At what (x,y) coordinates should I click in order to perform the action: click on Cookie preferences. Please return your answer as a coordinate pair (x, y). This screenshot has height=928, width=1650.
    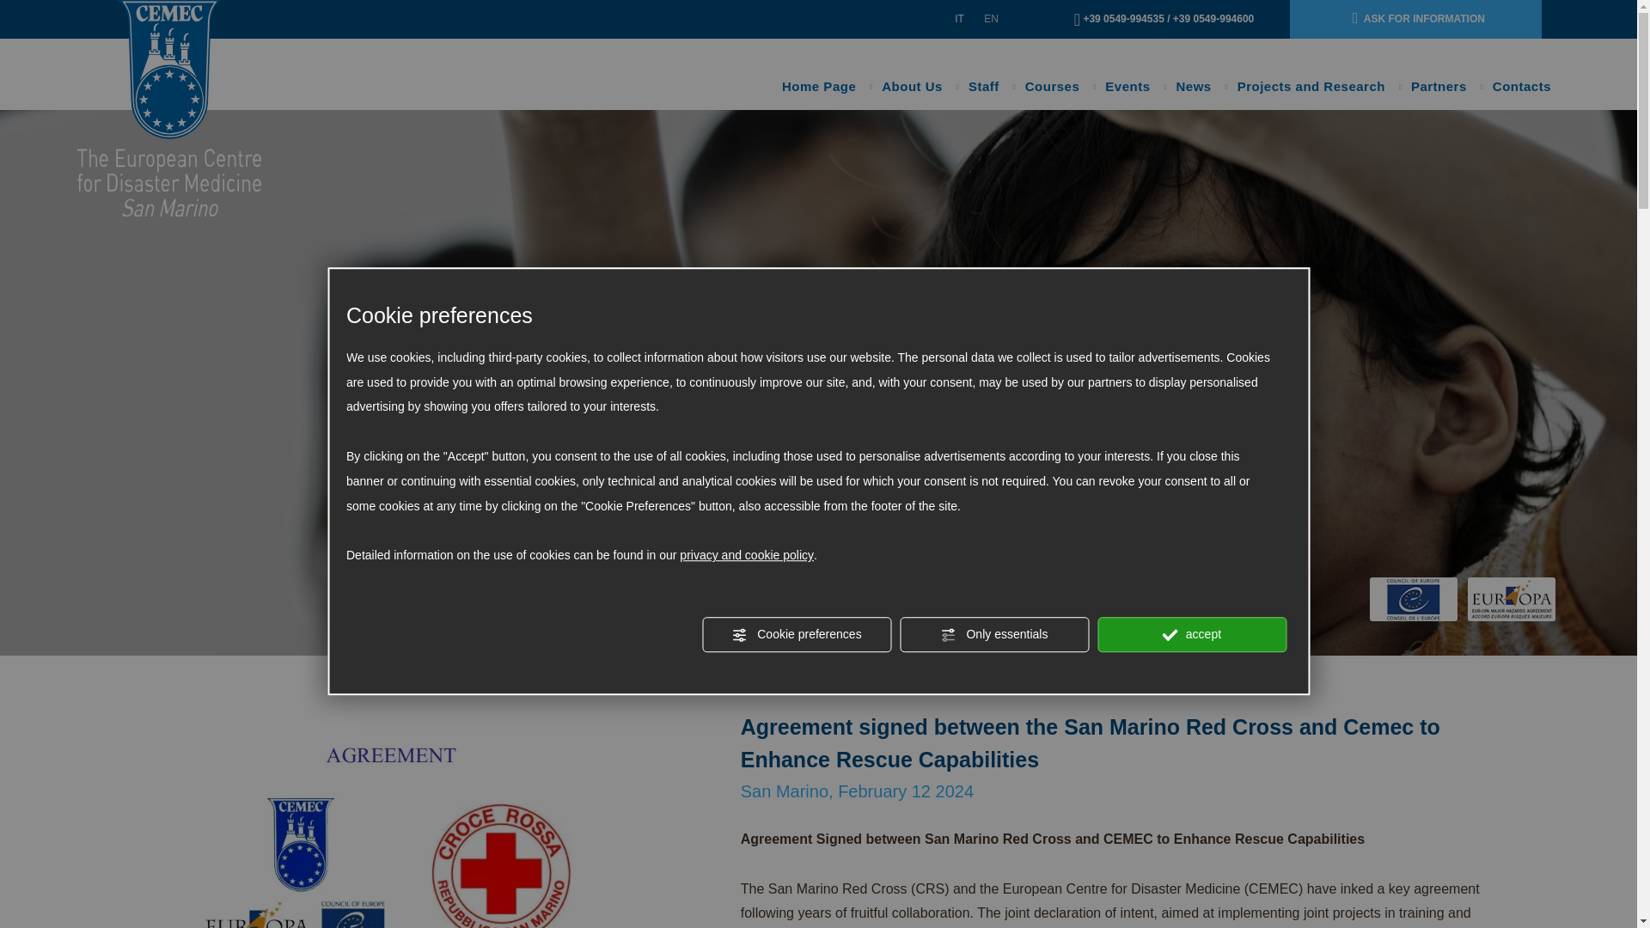
    Looking at the image, I should click on (796, 634).